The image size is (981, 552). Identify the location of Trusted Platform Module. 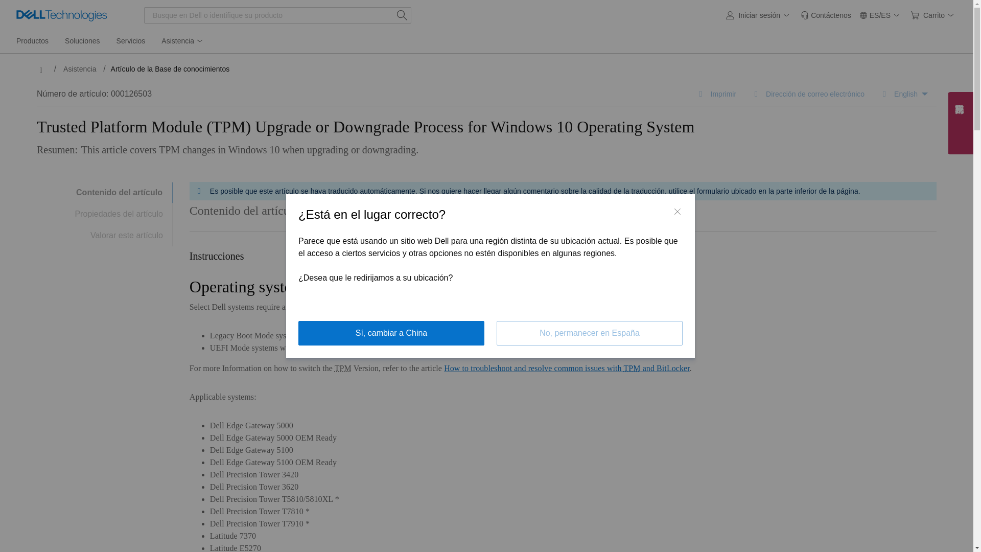
(632, 368).